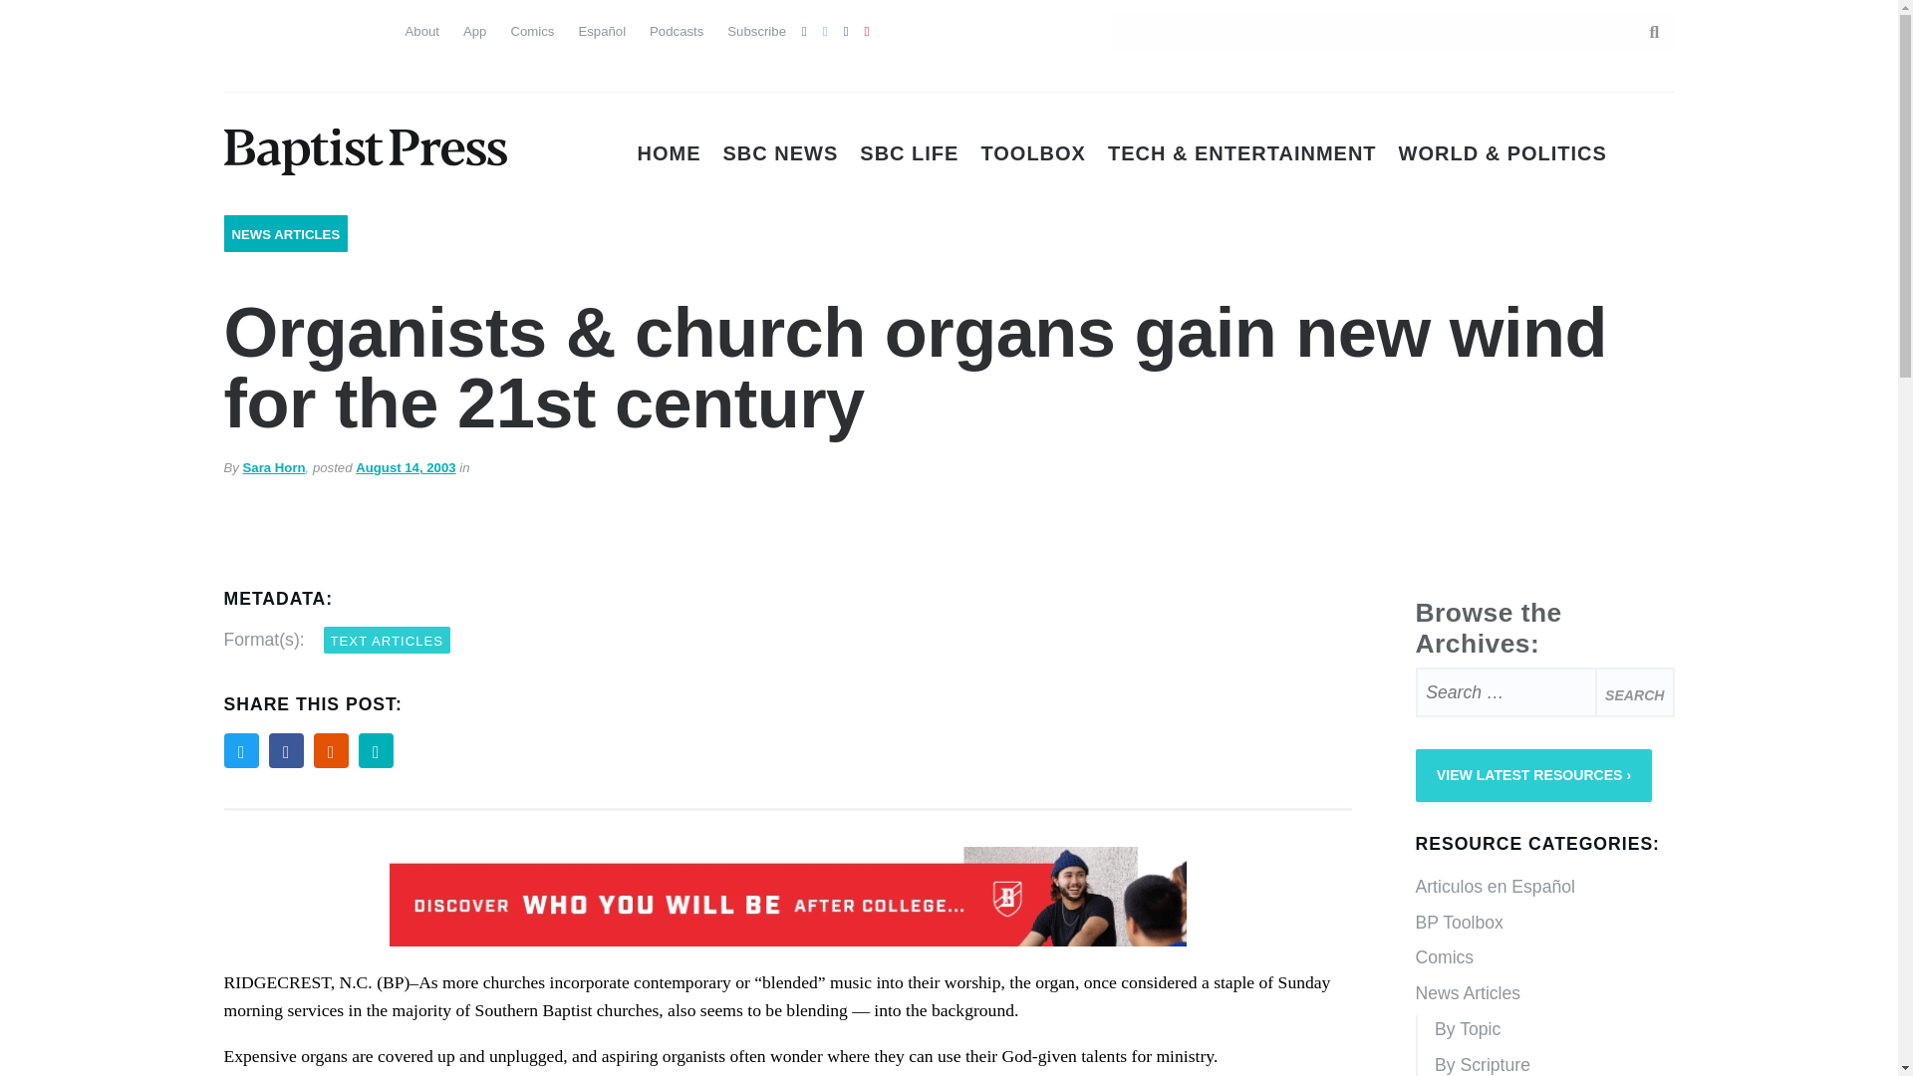  Describe the element at coordinates (285, 234) in the screenshot. I see `NEWS ARTICLES` at that location.